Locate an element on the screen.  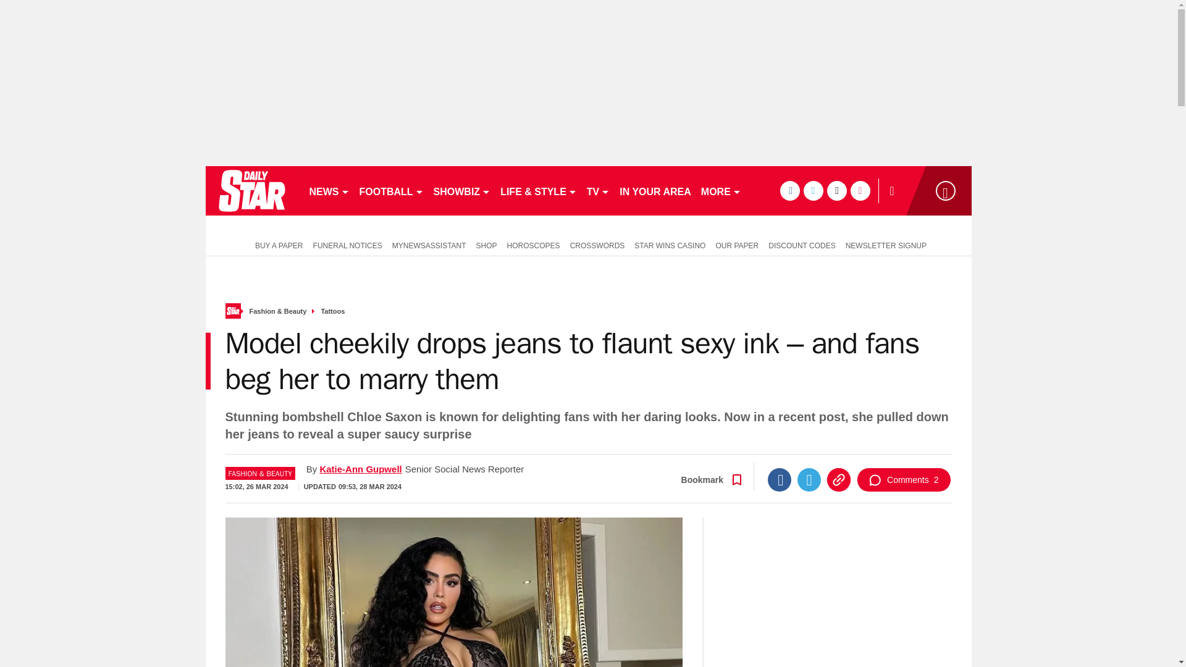
NEWS is located at coordinates (329, 190).